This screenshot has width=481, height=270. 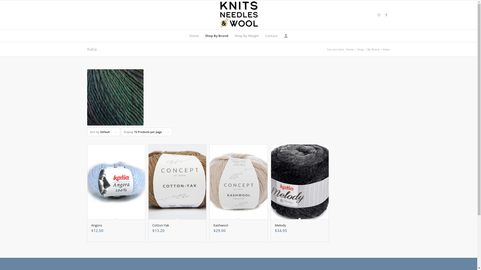 What do you see at coordinates (238, 15) in the screenshot?
I see `knw-logo-x340` at bounding box center [238, 15].